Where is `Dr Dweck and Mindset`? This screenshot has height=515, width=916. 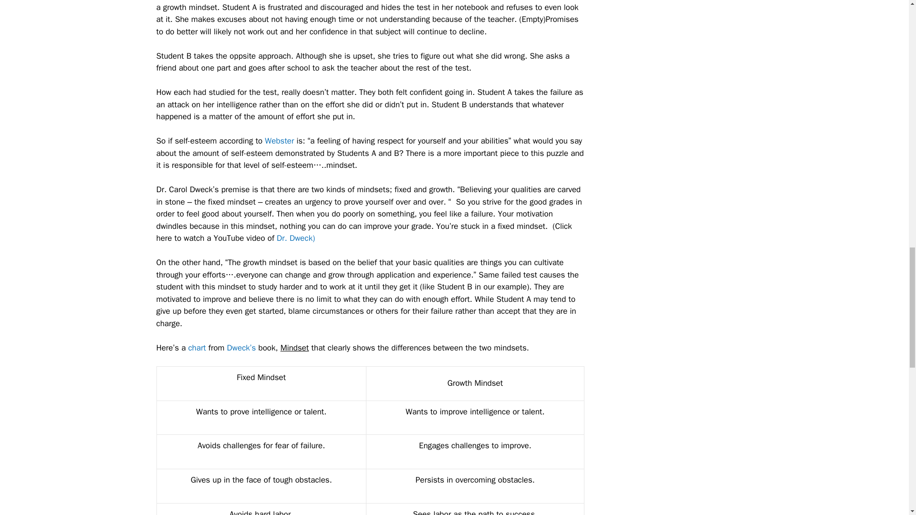
Dr Dweck and Mindset is located at coordinates (296, 238).